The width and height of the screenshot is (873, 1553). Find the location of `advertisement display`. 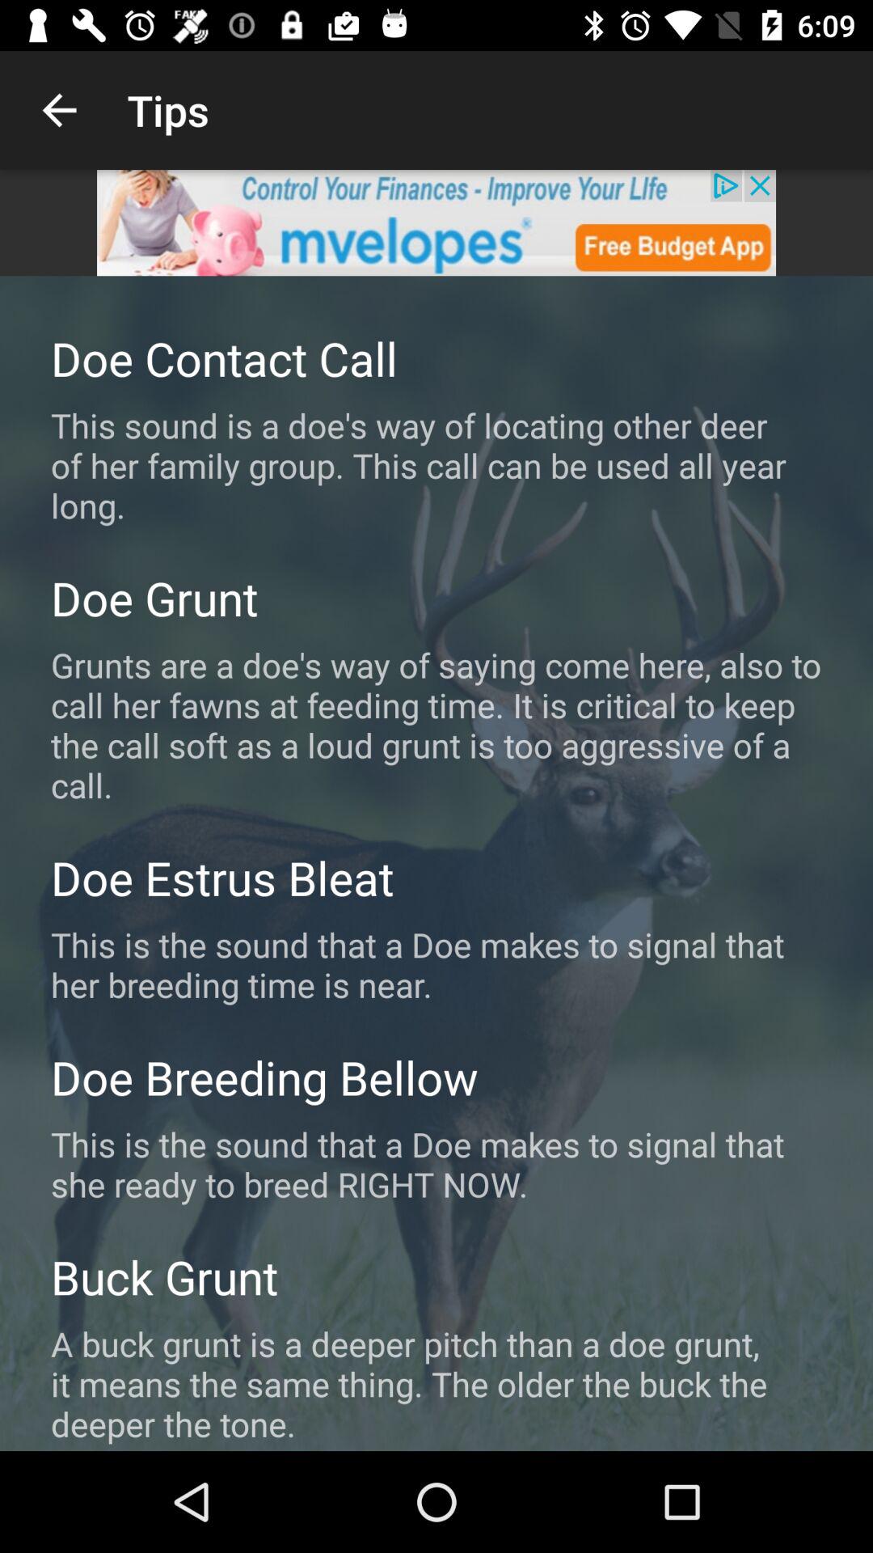

advertisement display is located at coordinates (436, 223).